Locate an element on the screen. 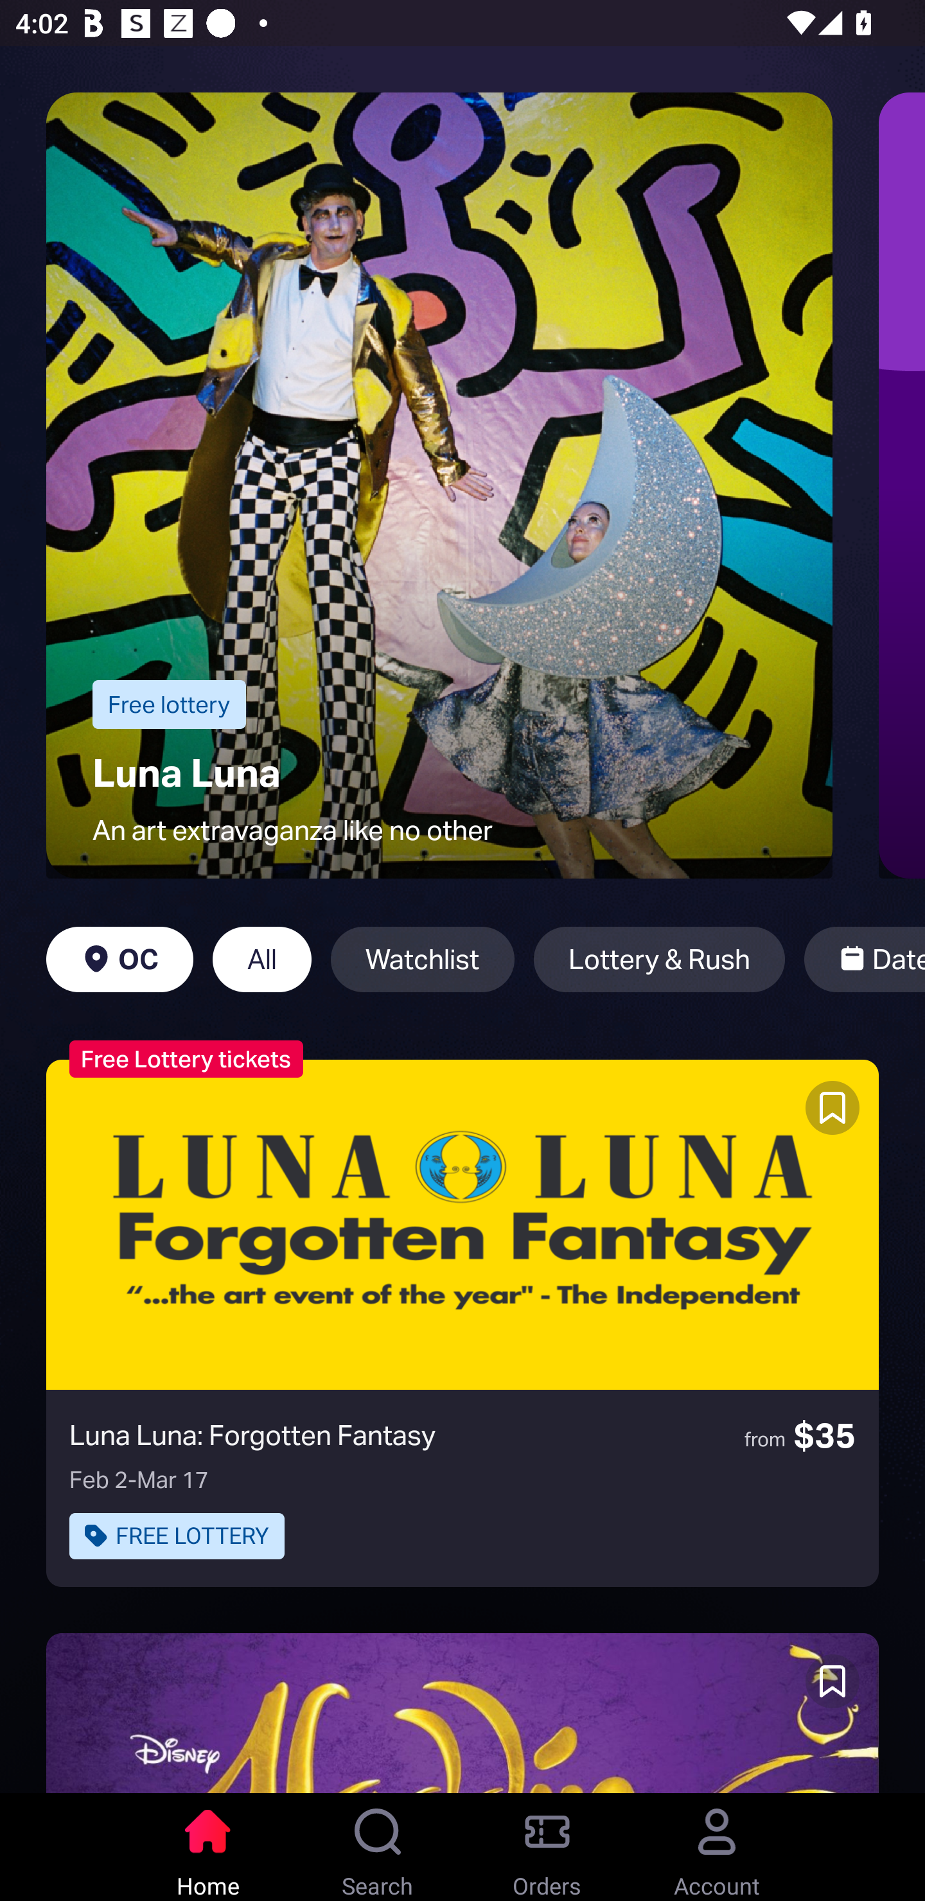 The image size is (925, 1901). Watchlist is located at coordinates (423, 959).